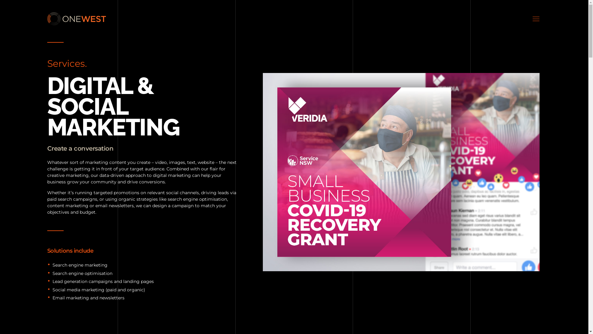  What do you see at coordinates (86, 29) in the screenshot?
I see `OneWest Design & Media` at bounding box center [86, 29].